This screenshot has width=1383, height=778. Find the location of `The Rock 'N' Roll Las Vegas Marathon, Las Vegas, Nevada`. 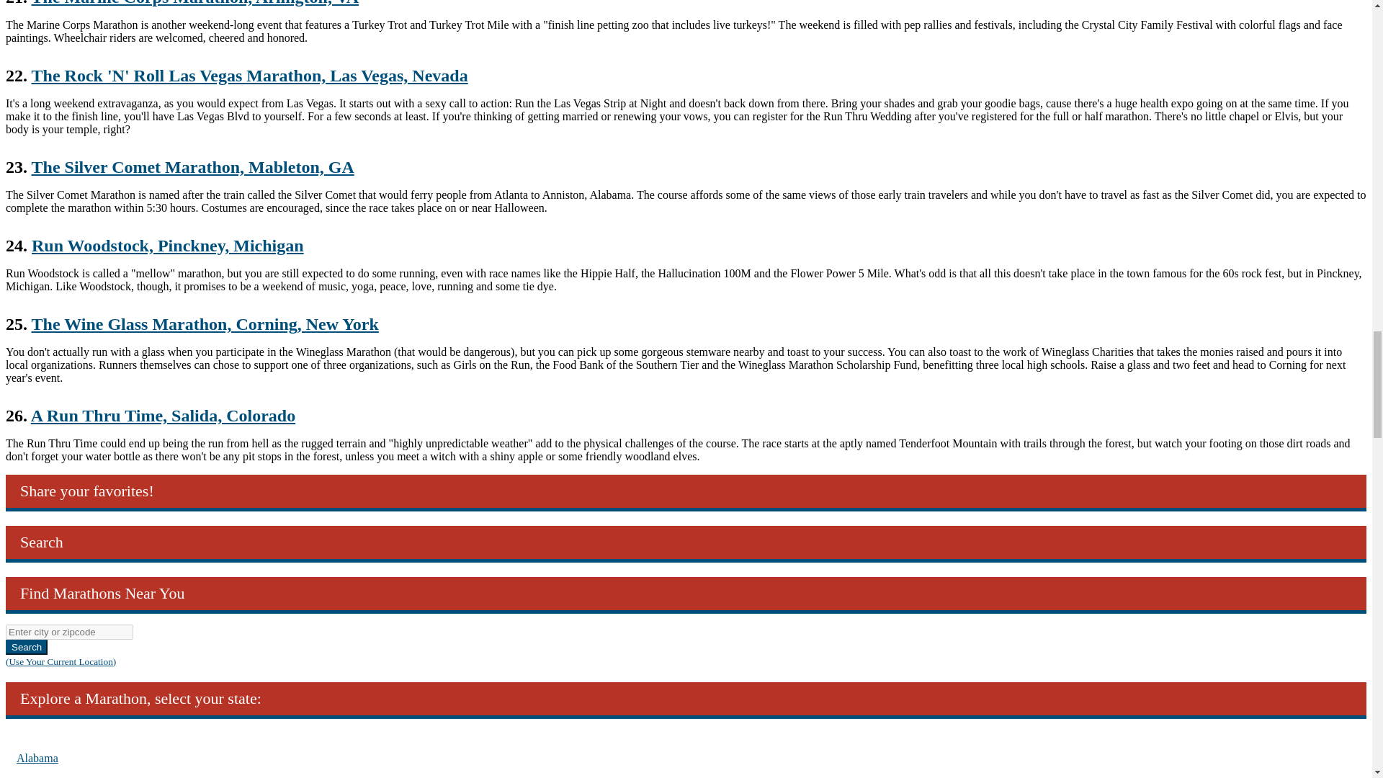

The Rock 'N' Roll Las Vegas Marathon, Las Vegas, Nevada is located at coordinates (250, 75).